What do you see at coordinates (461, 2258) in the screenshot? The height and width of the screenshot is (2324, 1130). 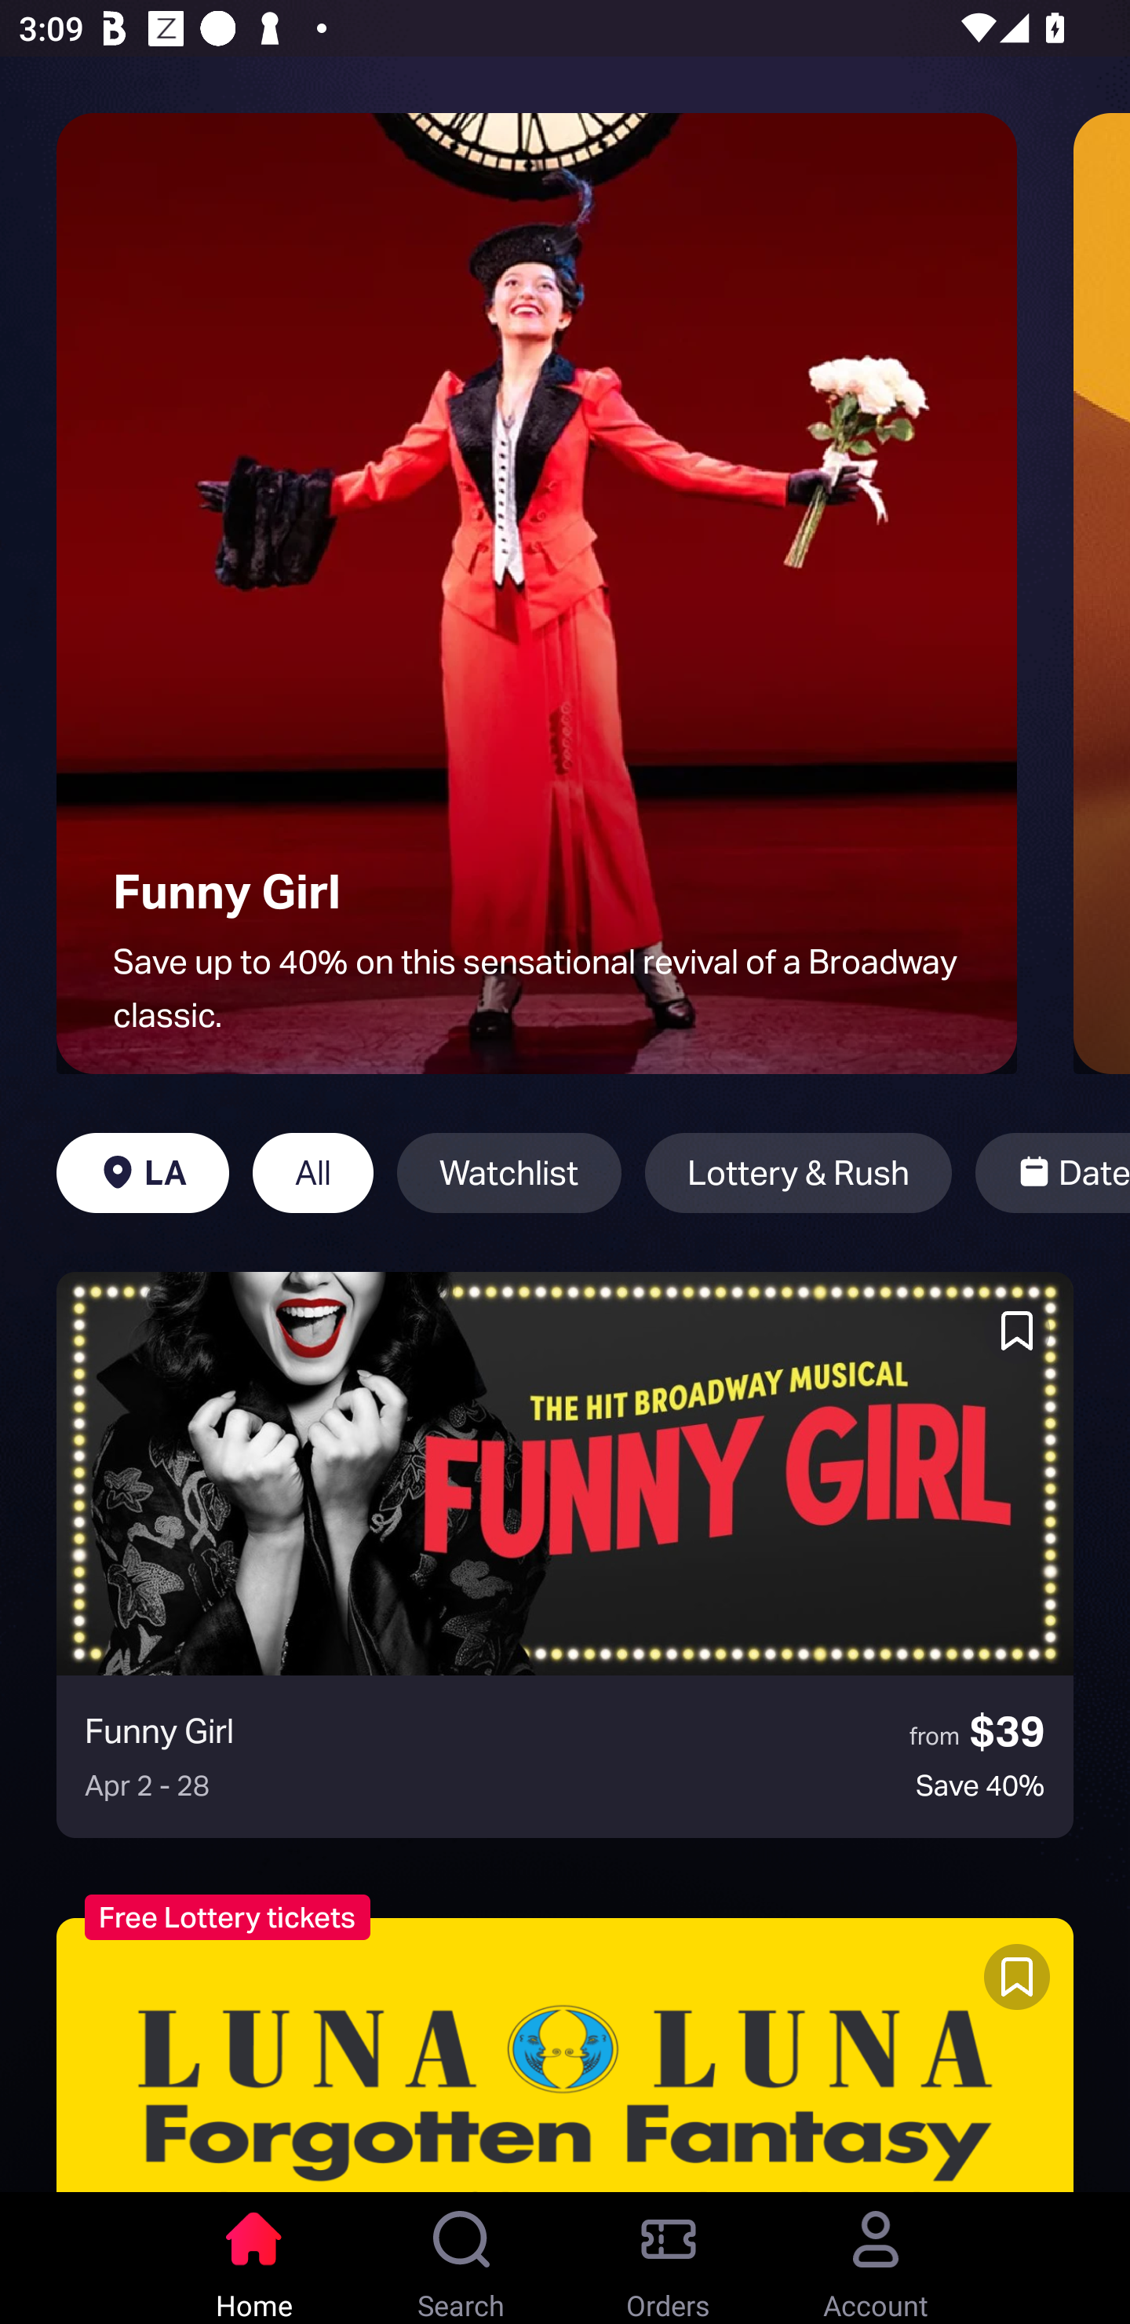 I see `Search` at bounding box center [461, 2258].